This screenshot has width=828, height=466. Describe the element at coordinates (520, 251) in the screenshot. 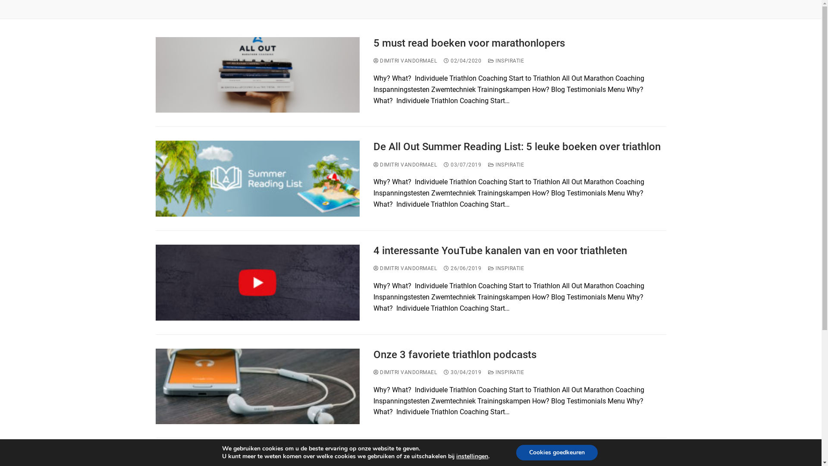

I see `4 interessante YouTube kanalen van en voor triathleten` at that location.